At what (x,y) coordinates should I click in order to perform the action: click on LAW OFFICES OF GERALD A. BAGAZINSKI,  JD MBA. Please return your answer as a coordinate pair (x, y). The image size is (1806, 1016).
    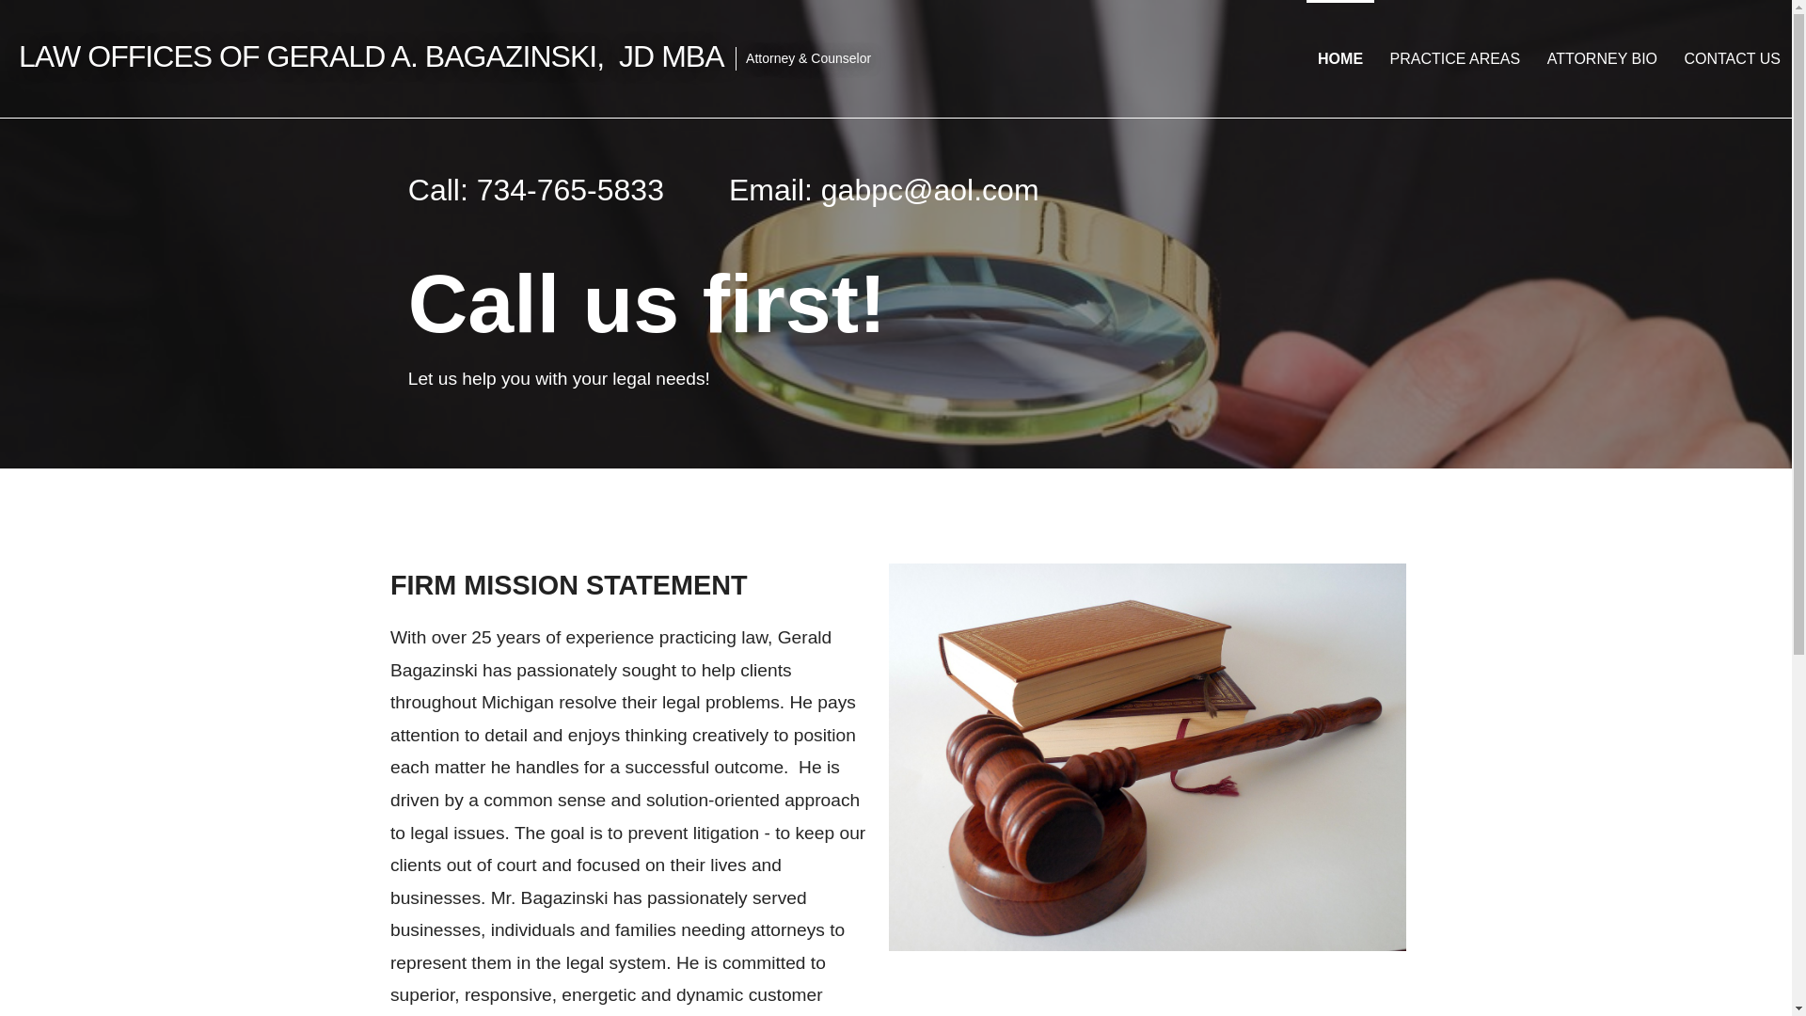
    Looking at the image, I should click on (371, 56).